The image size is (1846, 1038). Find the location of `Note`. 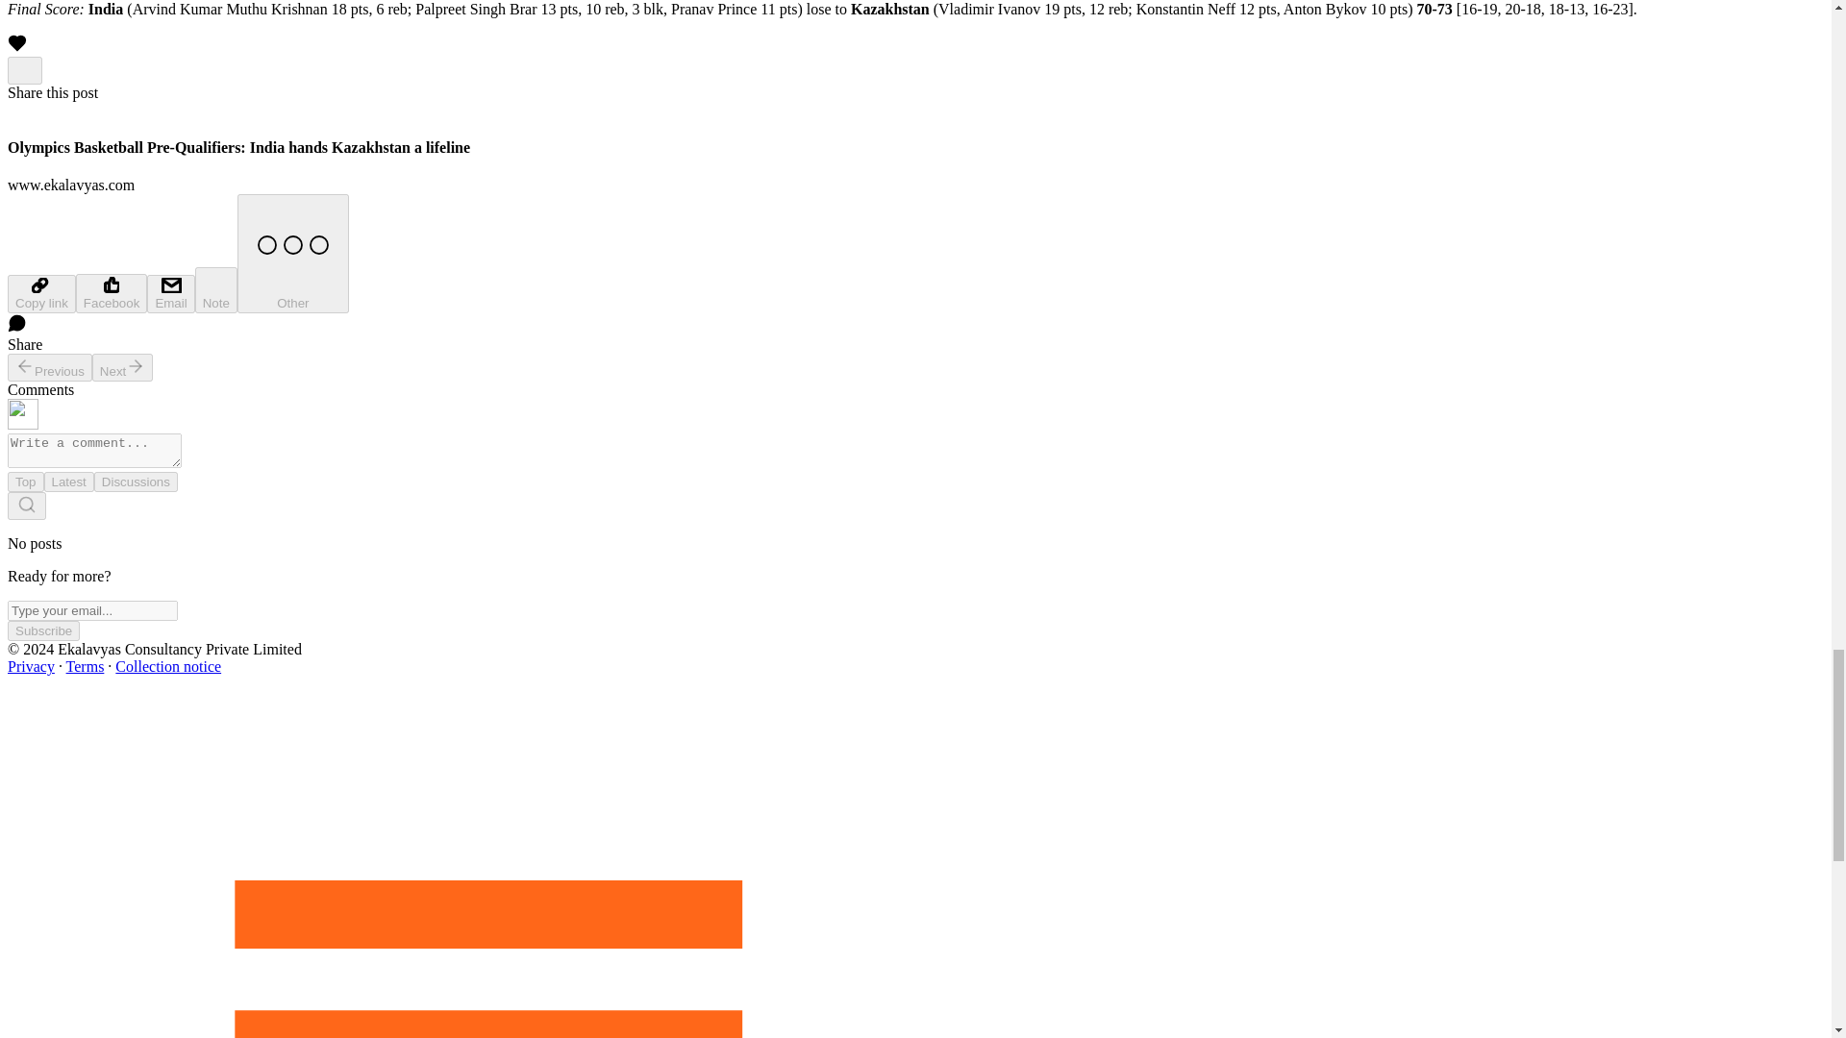

Note is located at coordinates (216, 290).